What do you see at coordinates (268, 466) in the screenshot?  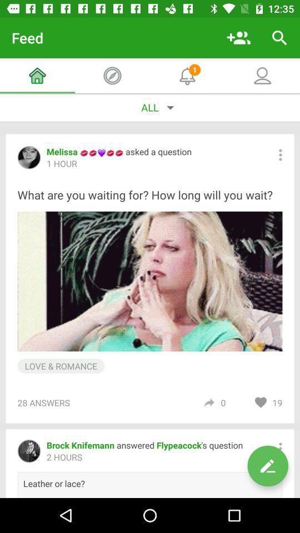 I see `create new post` at bounding box center [268, 466].